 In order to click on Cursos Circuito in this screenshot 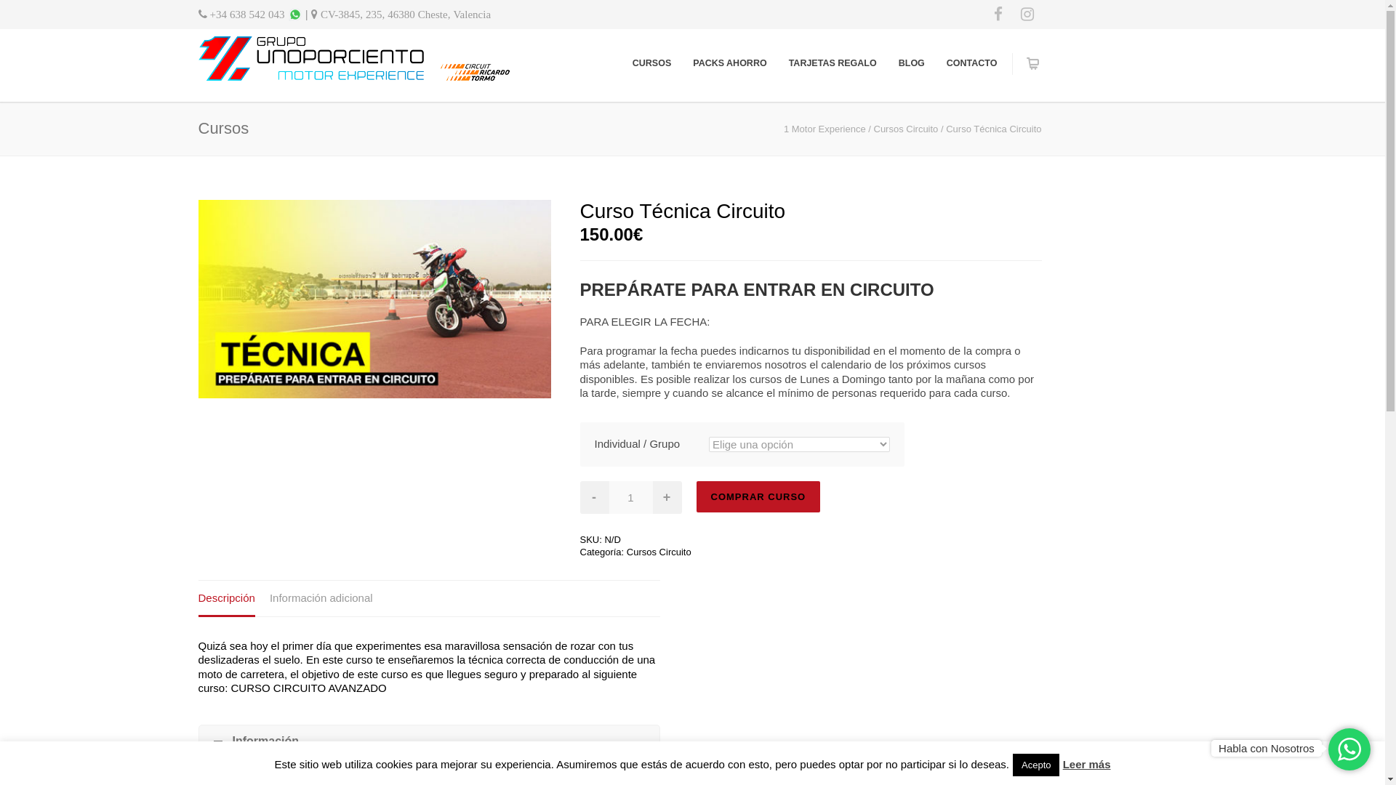, I will do `click(659, 552)`.